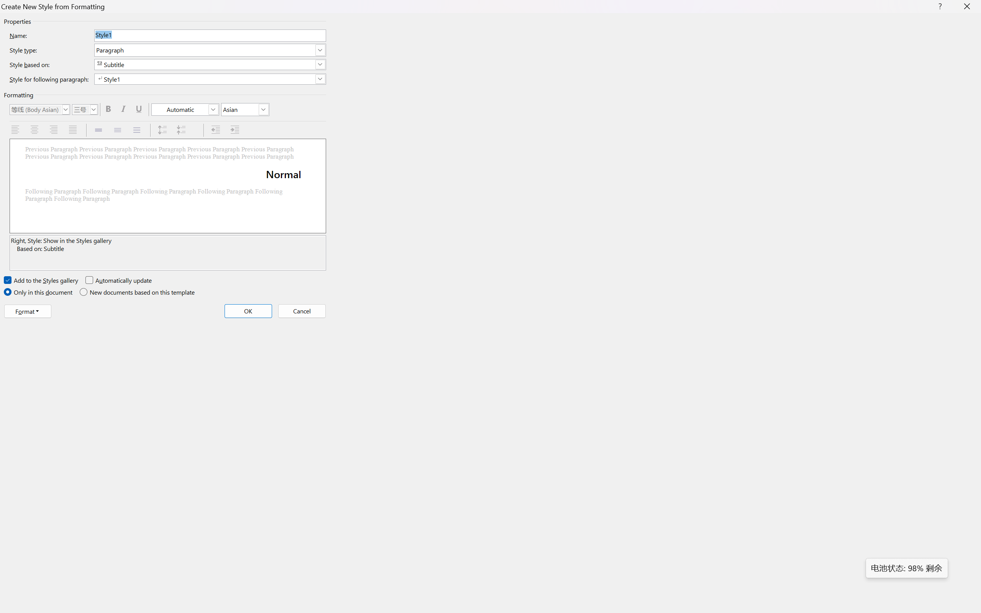  Describe the element at coordinates (41, 280) in the screenshot. I see `Add to the Styles gallery` at that location.